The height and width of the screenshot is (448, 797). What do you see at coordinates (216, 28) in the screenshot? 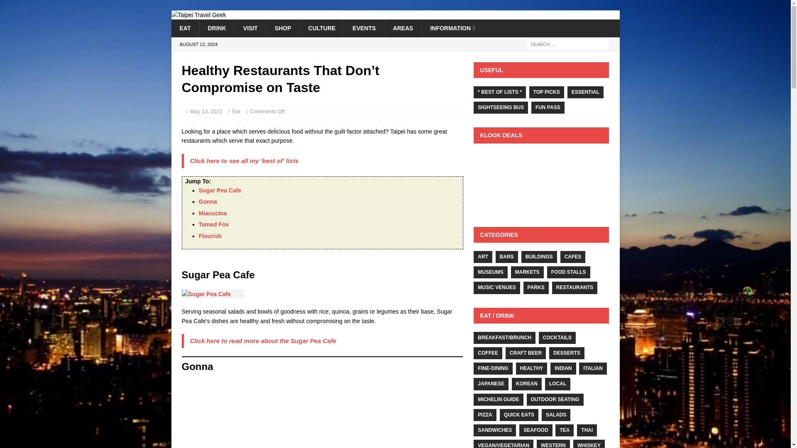
I see `DRINK` at bounding box center [216, 28].